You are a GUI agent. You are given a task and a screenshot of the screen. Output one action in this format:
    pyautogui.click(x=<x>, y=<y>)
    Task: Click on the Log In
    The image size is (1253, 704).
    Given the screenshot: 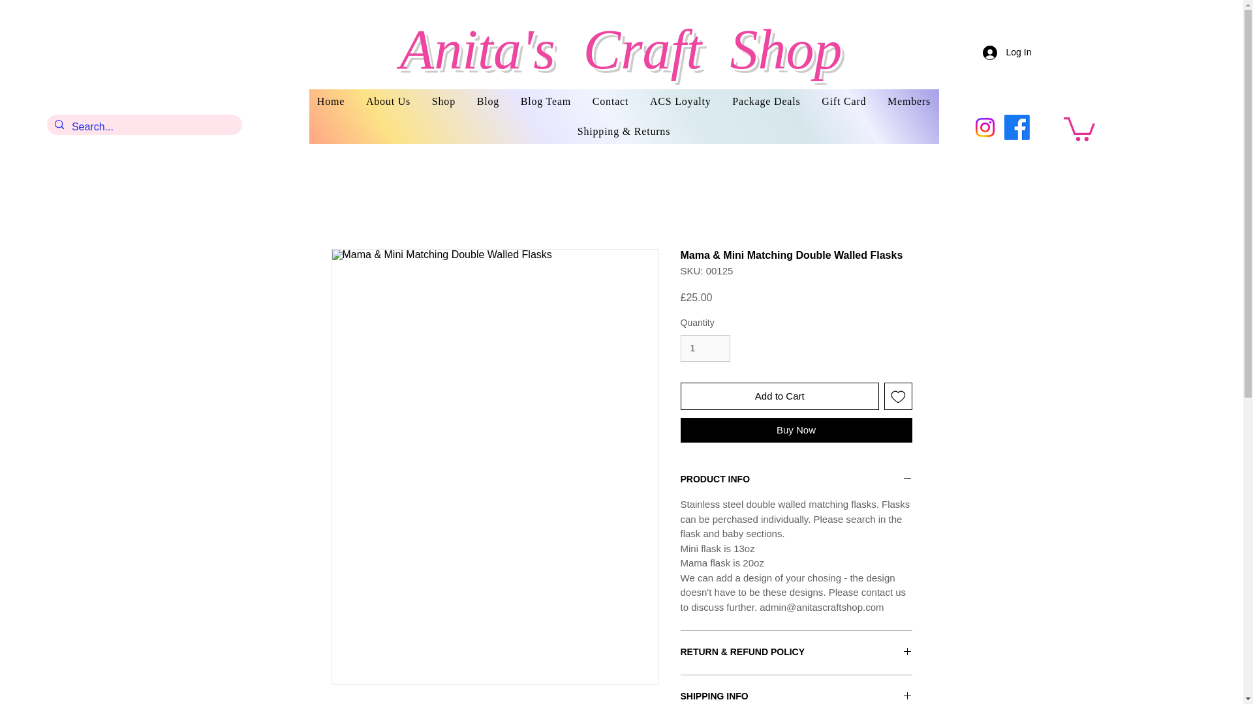 What is the action you would take?
    pyautogui.click(x=1002, y=52)
    